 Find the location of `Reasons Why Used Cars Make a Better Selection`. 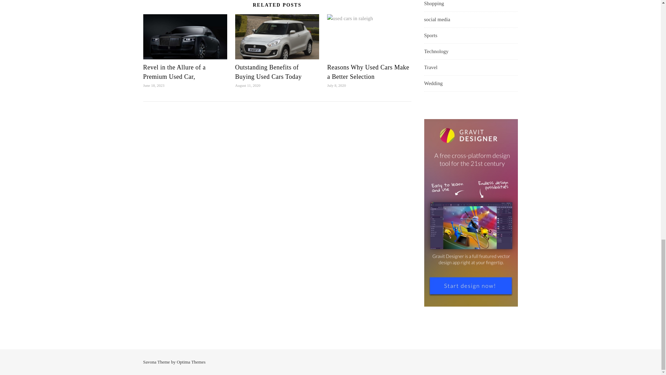

Reasons Why Used Cars Make a Better Selection is located at coordinates (368, 72).